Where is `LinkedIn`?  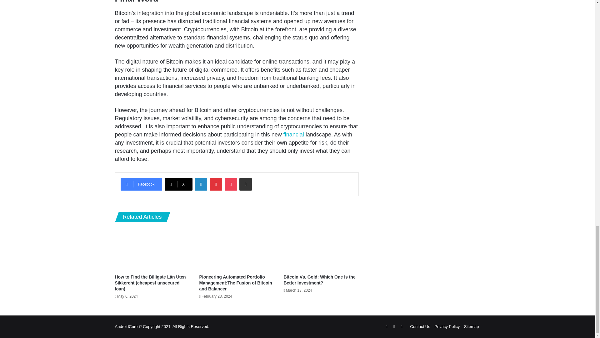
LinkedIn is located at coordinates (201, 184).